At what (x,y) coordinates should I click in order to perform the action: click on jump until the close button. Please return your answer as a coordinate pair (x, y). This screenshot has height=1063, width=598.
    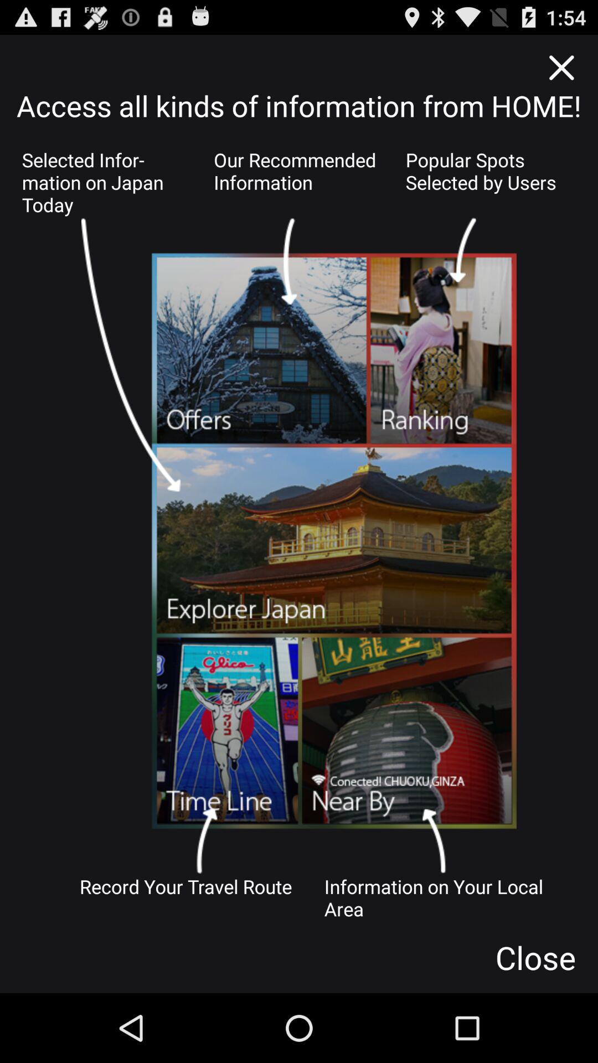
    Looking at the image, I should click on (535, 957).